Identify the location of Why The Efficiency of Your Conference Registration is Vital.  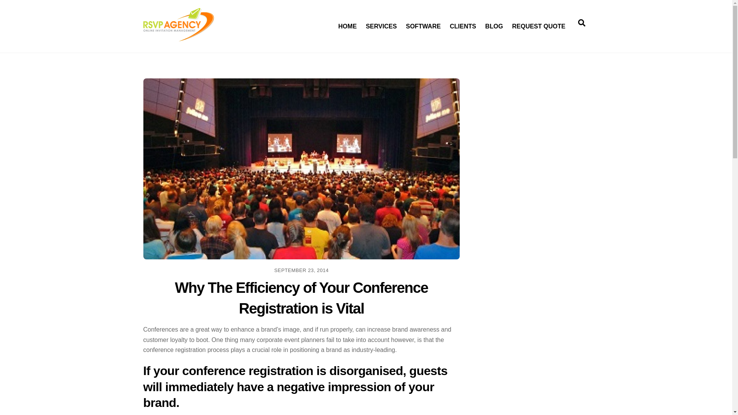
(381, 22).